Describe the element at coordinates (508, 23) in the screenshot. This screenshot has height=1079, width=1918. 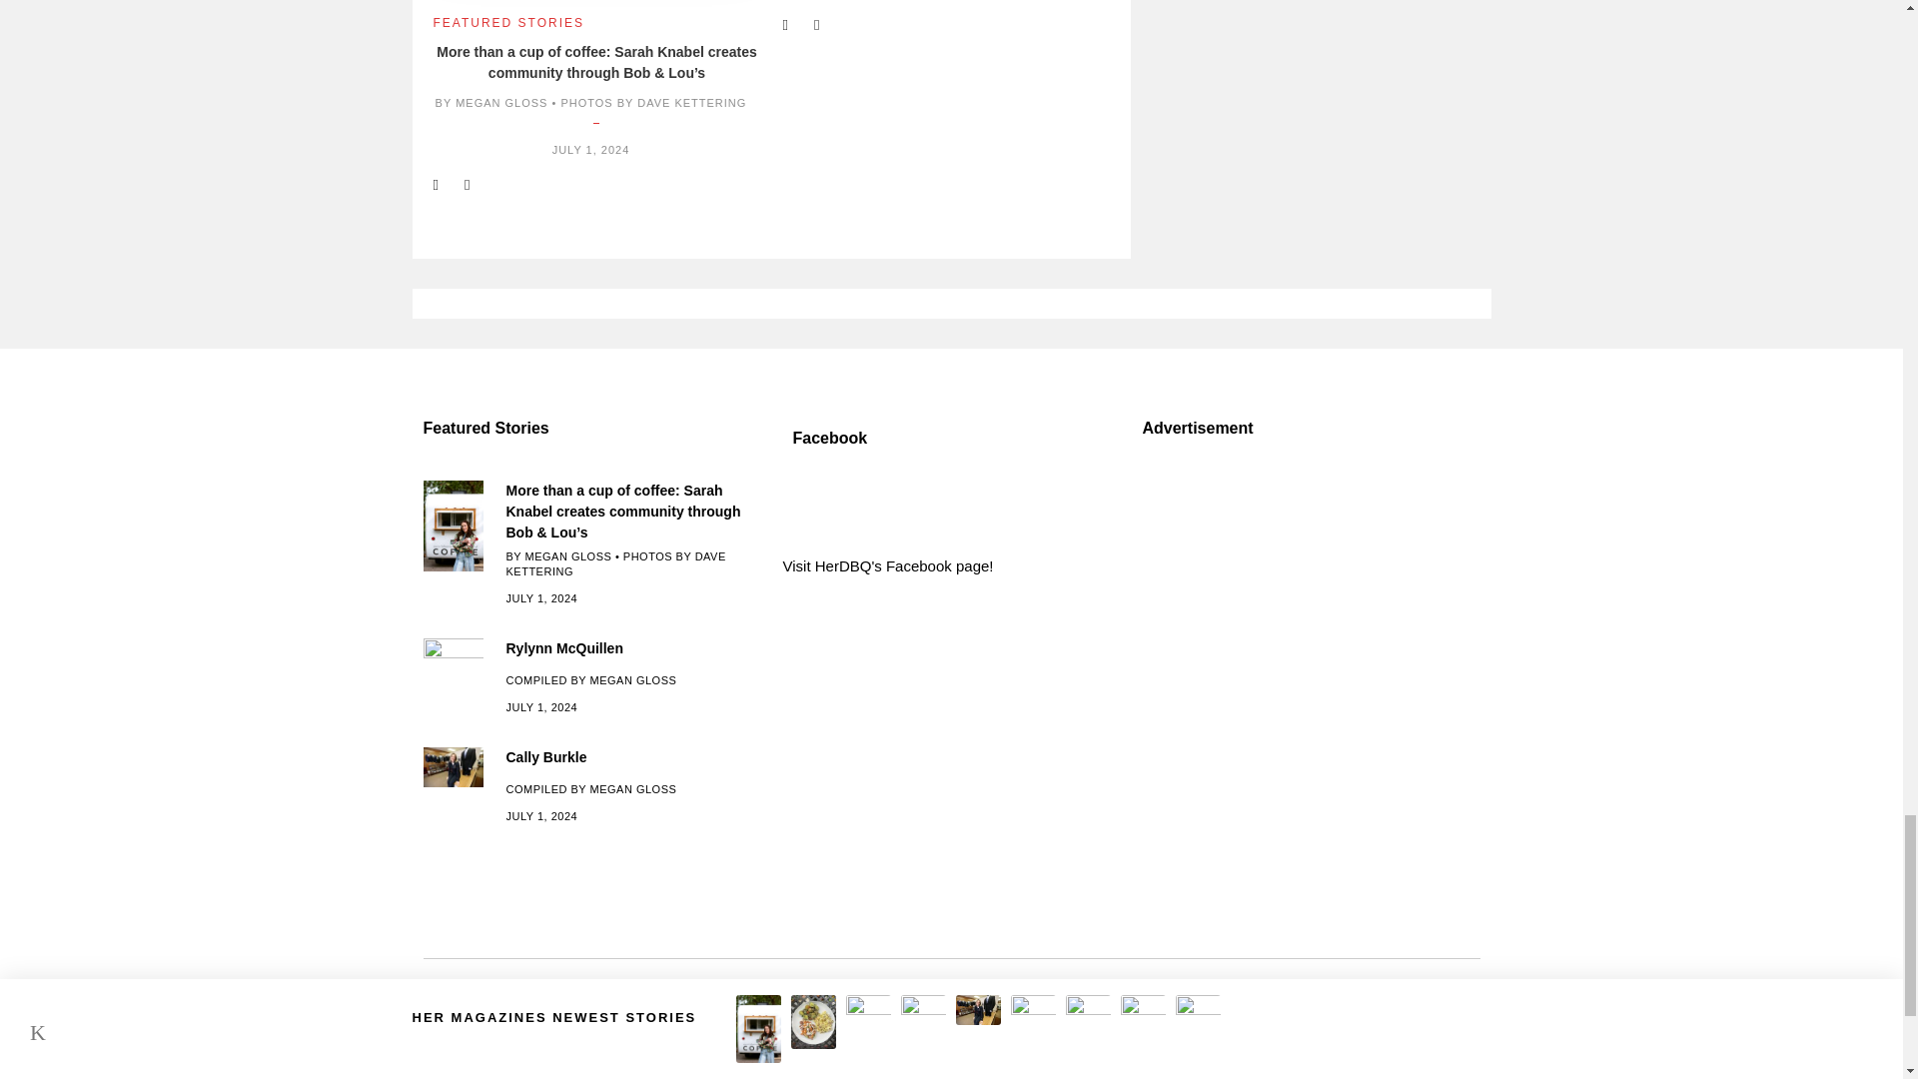
I see `FEATURED STORIES` at that location.